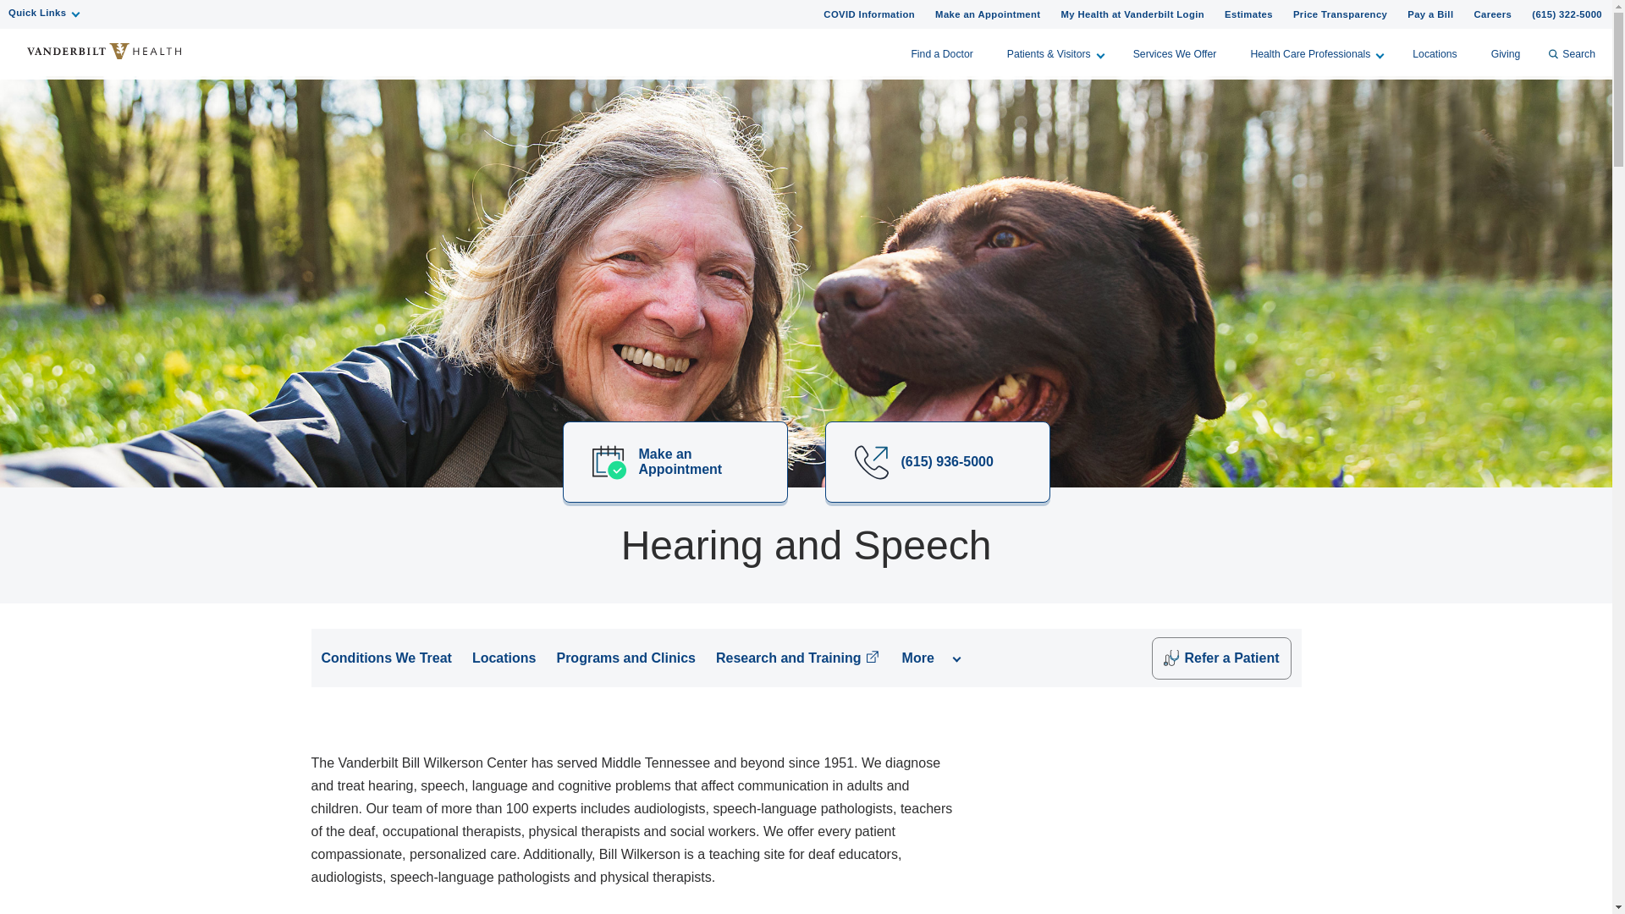 Image resolution: width=1625 pixels, height=914 pixels. What do you see at coordinates (103, 52) in the screenshot?
I see `Vanderbilt Health` at bounding box center [103, 52].